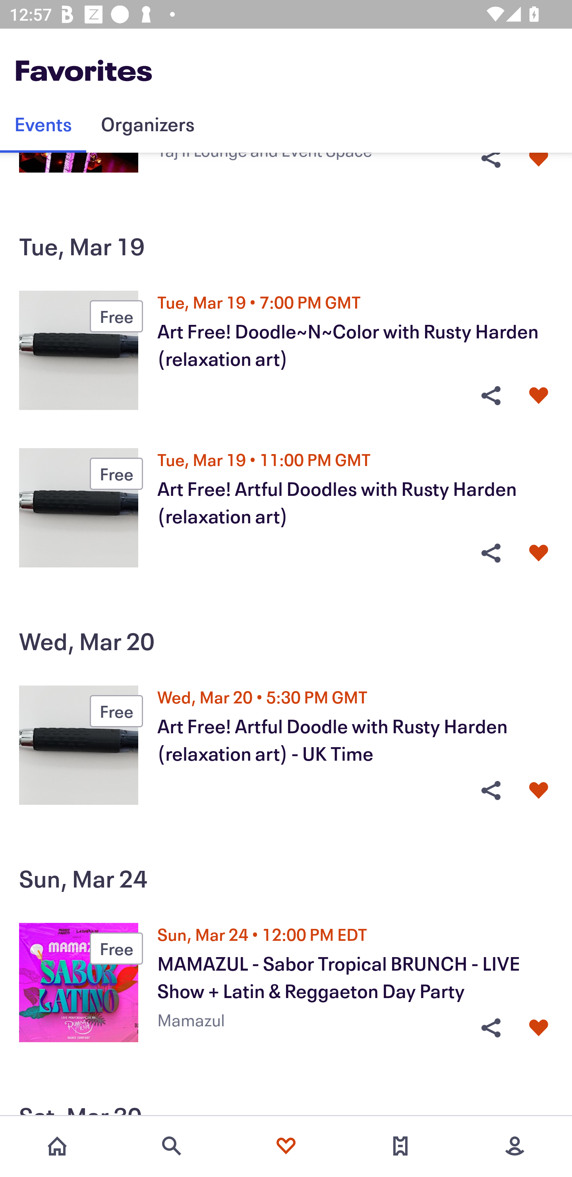  Describe the element at coordinates (172, 1146) in the screenshot. I see `Search events` at that location.